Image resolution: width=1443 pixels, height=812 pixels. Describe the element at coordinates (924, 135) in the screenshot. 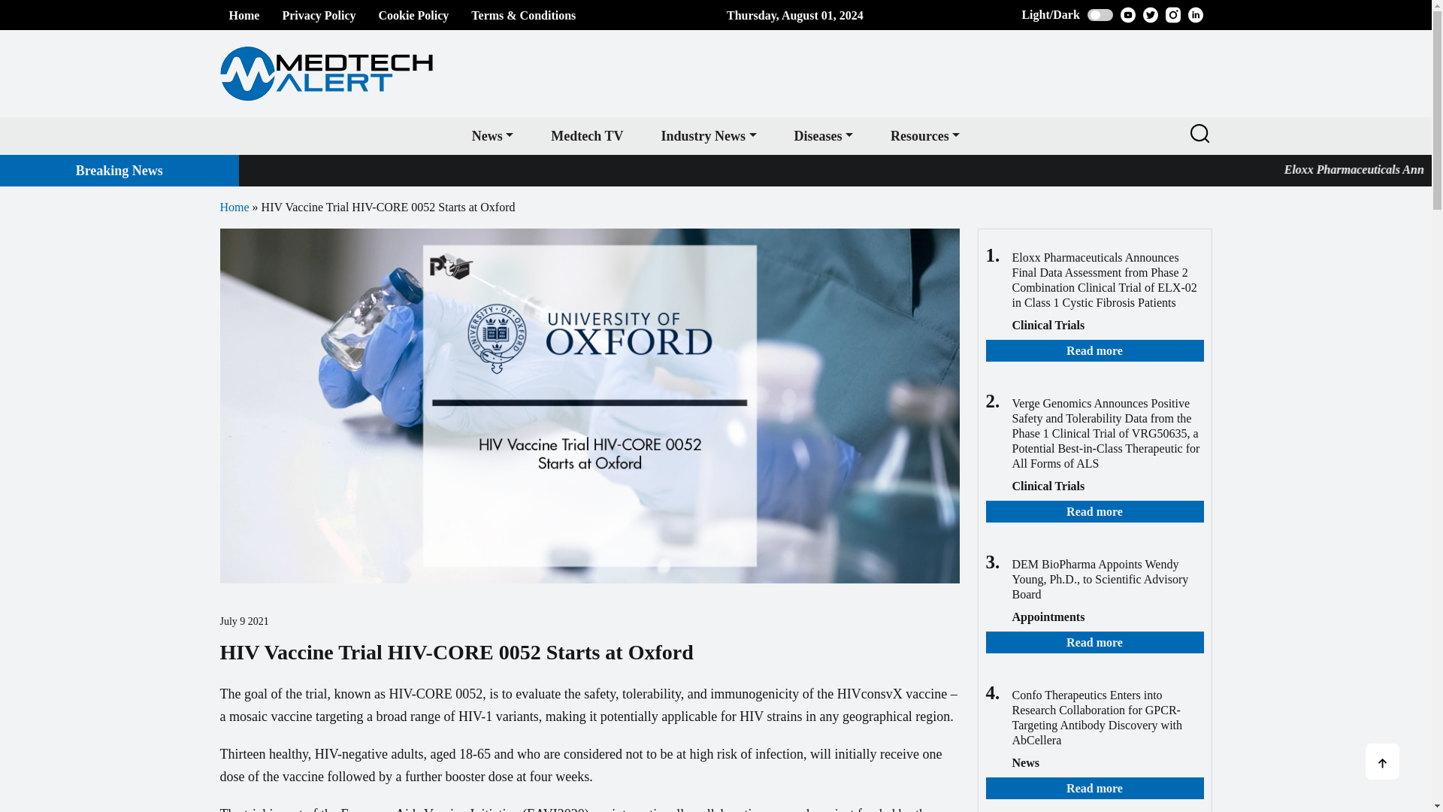

I see `Resources` at that location.